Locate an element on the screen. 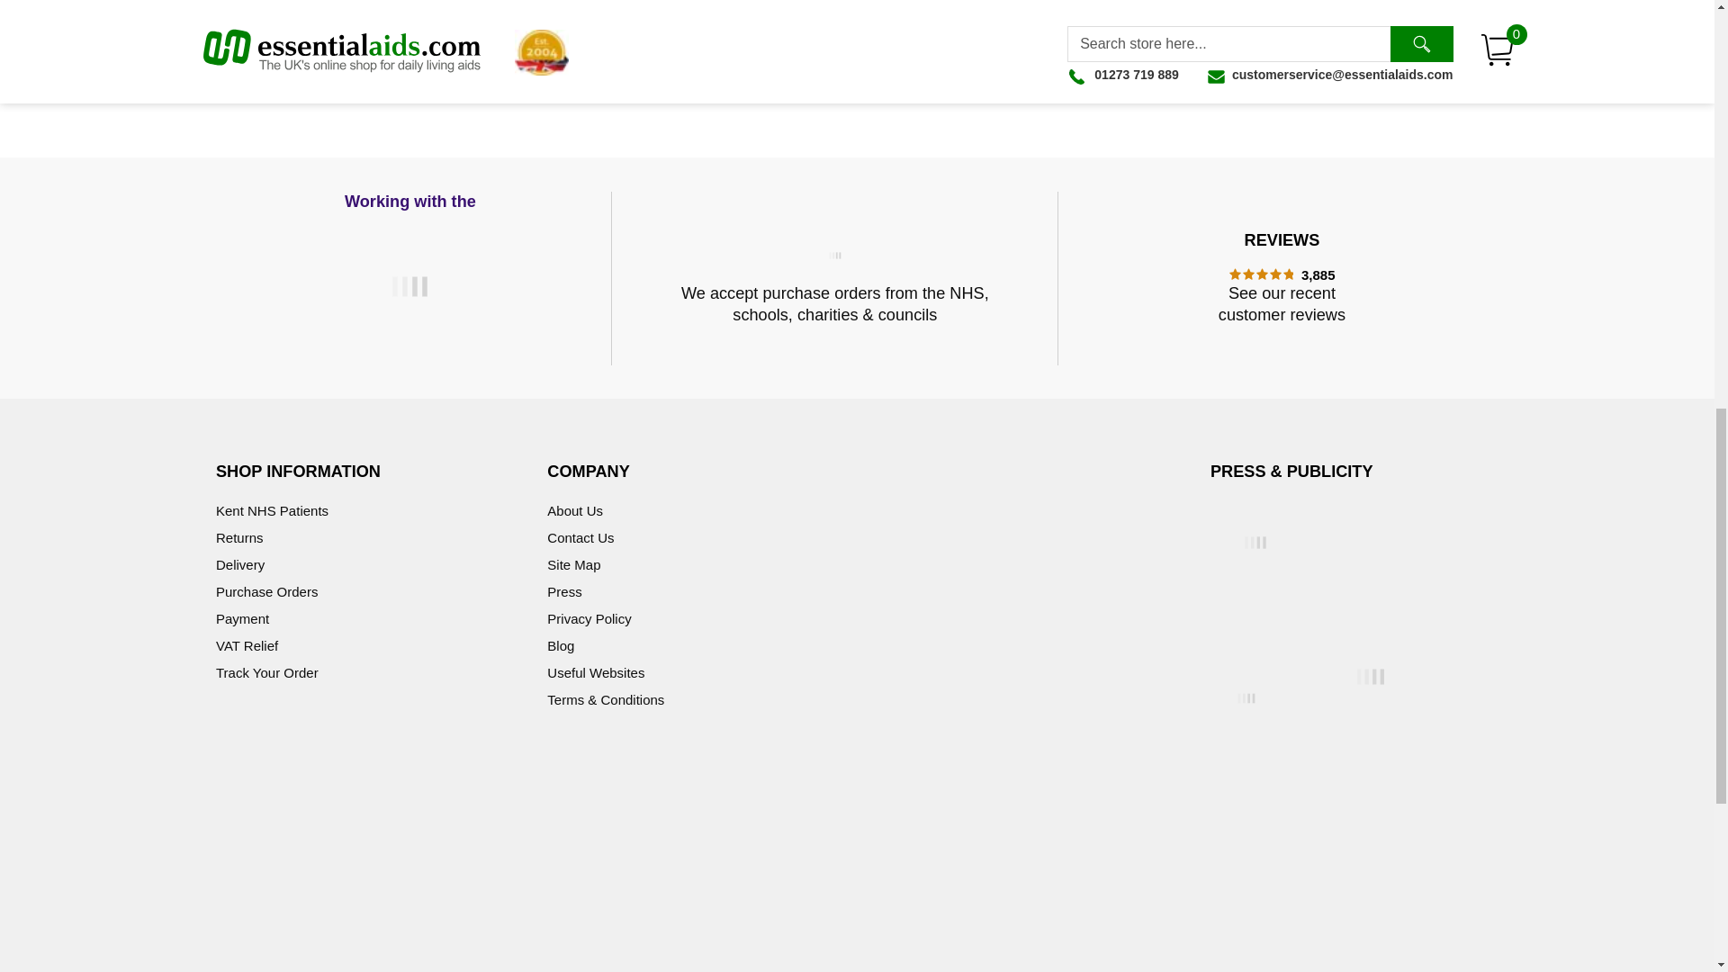 This screenshot has height=972, width=1728. Returns is located at coordinates (239, 536).